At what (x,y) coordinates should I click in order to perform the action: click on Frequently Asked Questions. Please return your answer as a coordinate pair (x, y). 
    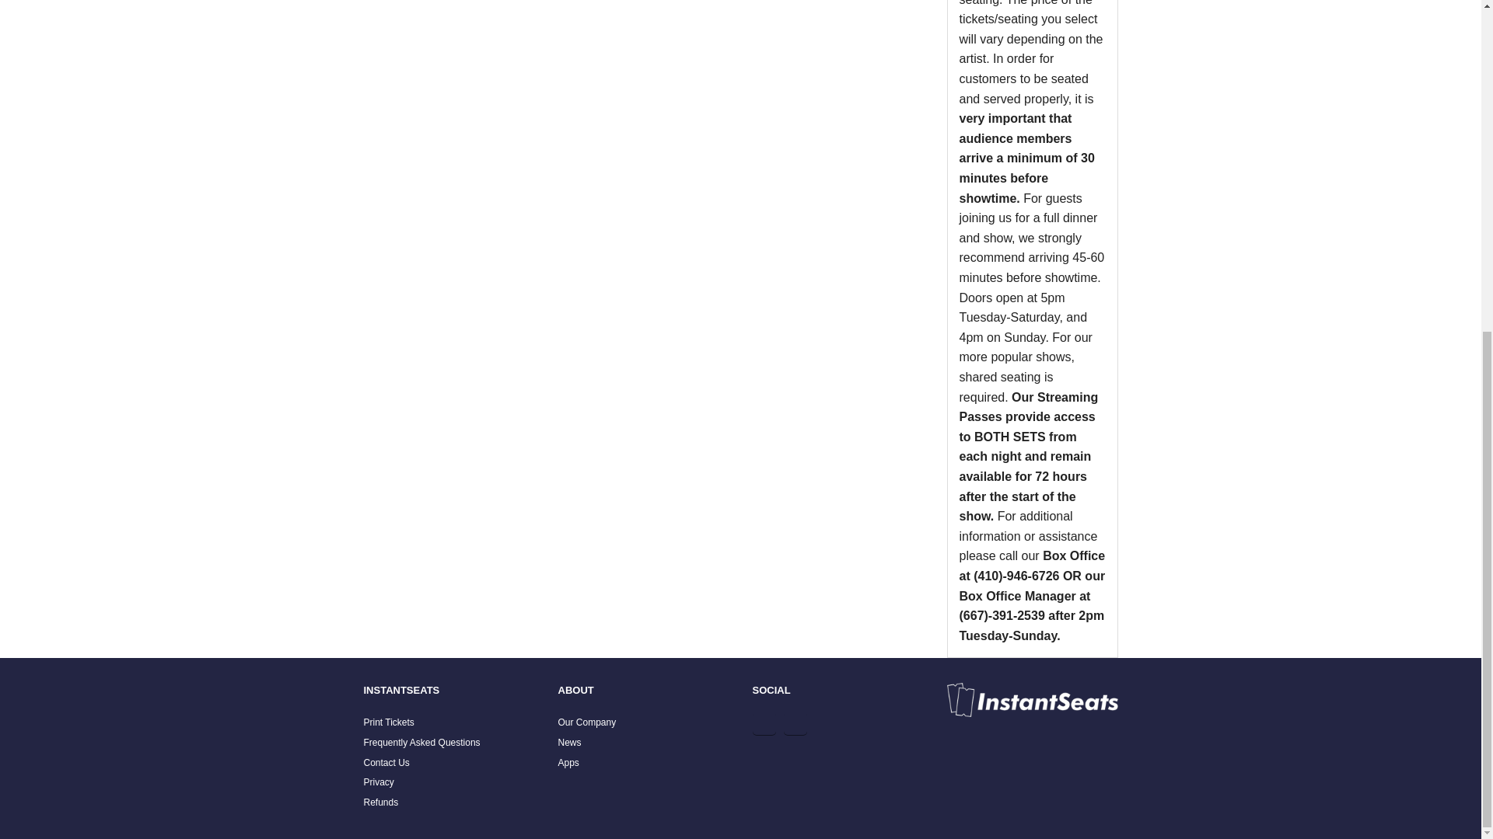
    Looking at the image, I should click on (422, 743).